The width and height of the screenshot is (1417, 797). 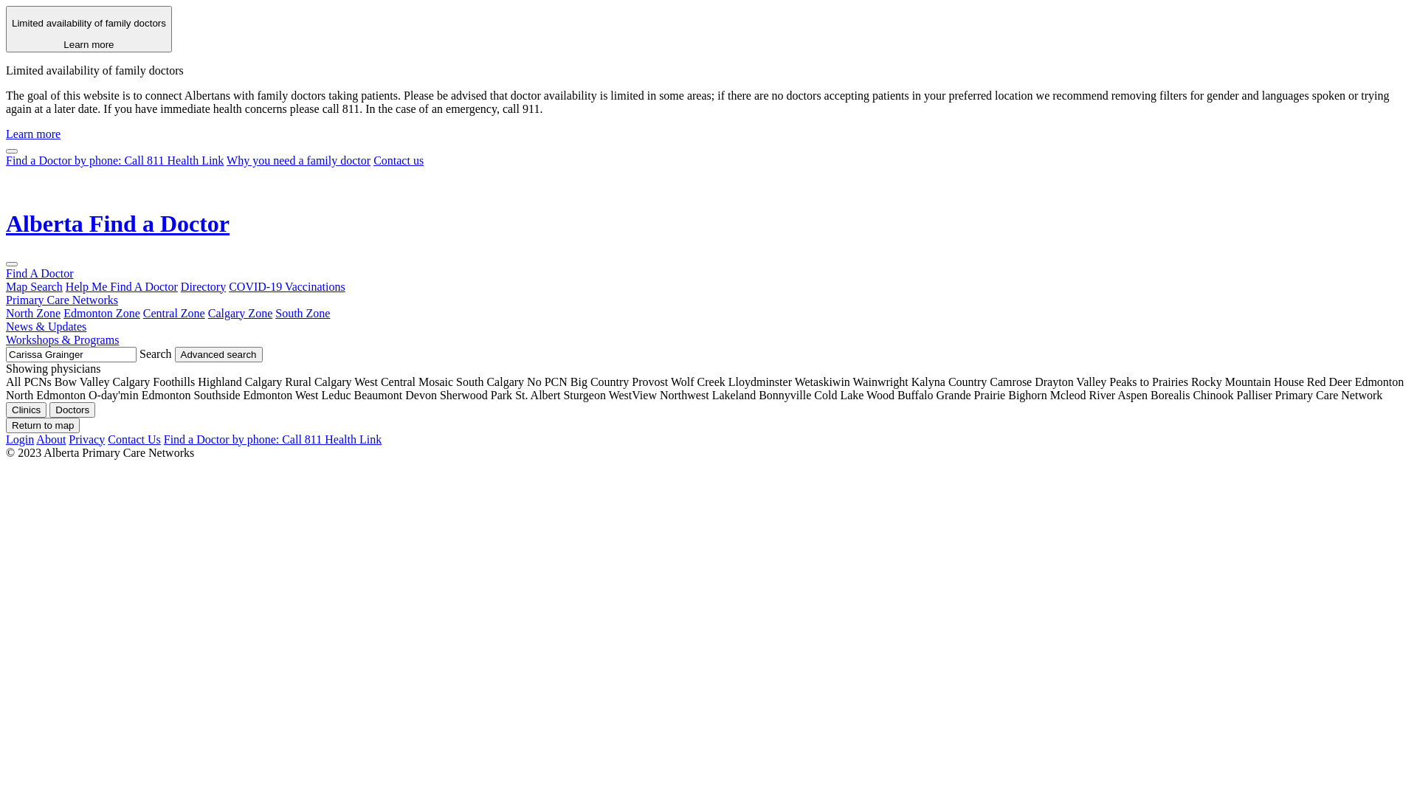 What do you see at coordinates (174, 313) in the screenshot?
I see `Central Zone` at bounding box center [174, 313].